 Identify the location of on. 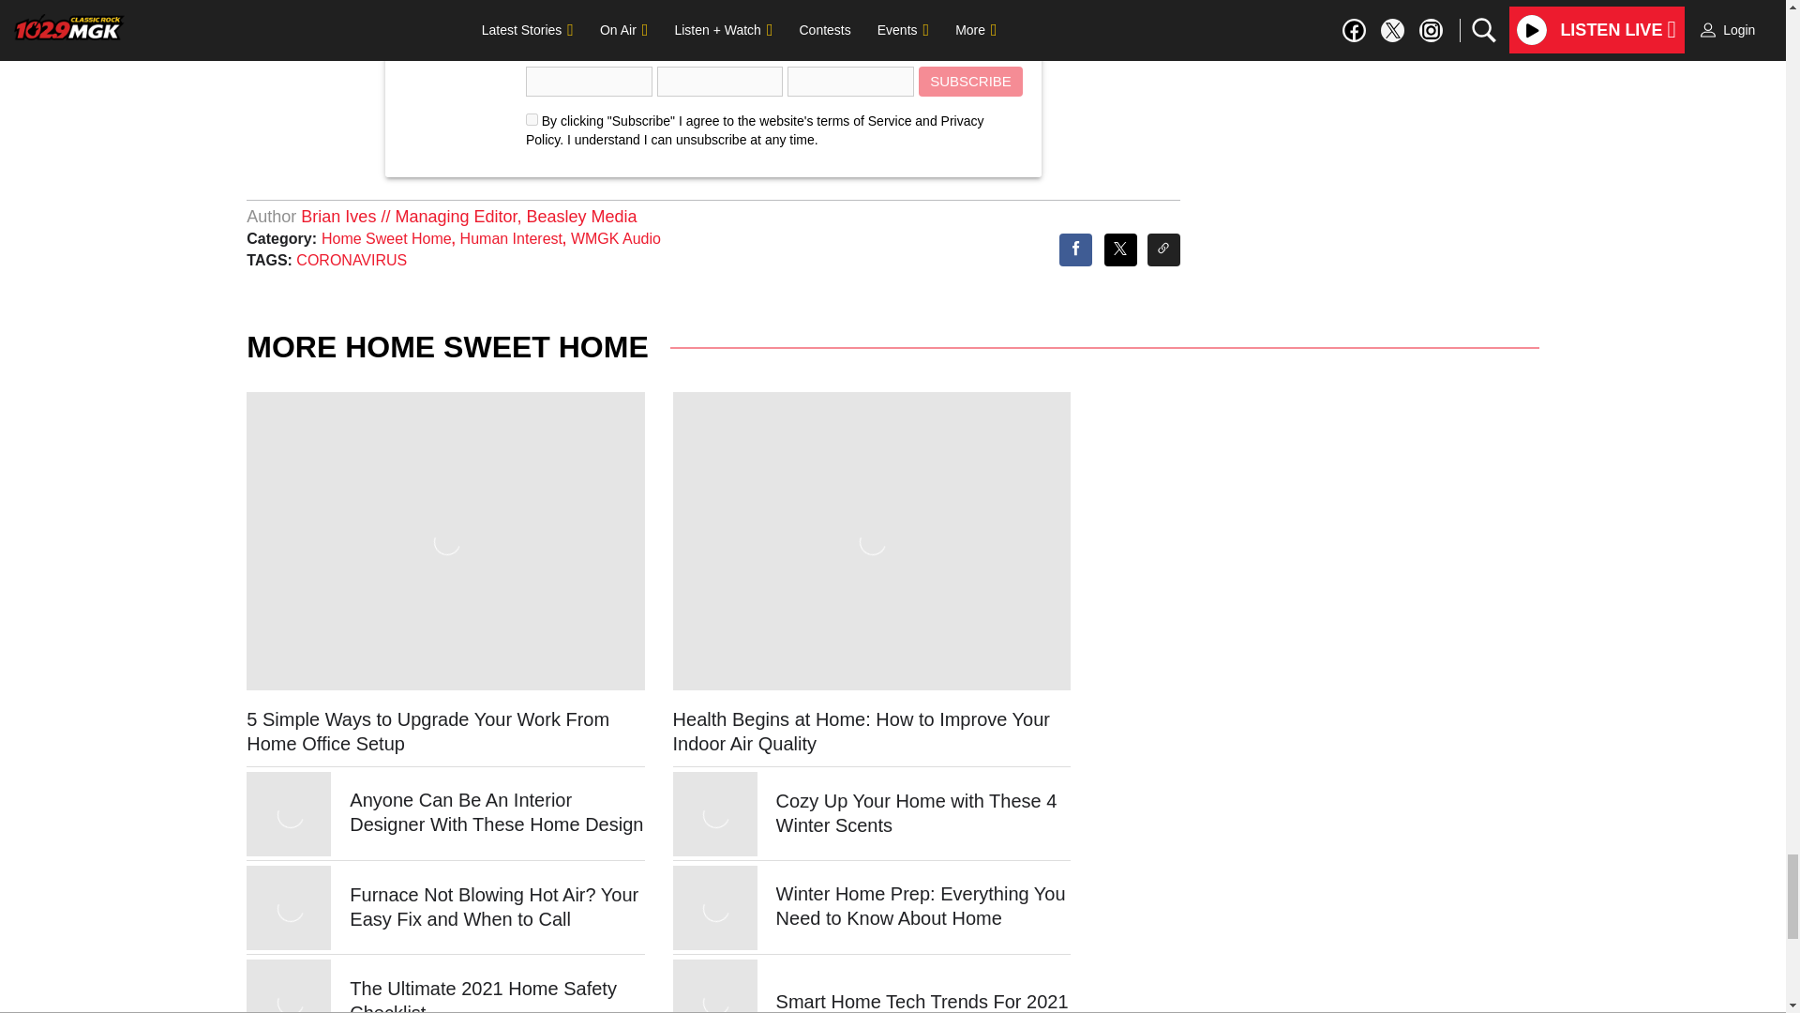
(532, 118).